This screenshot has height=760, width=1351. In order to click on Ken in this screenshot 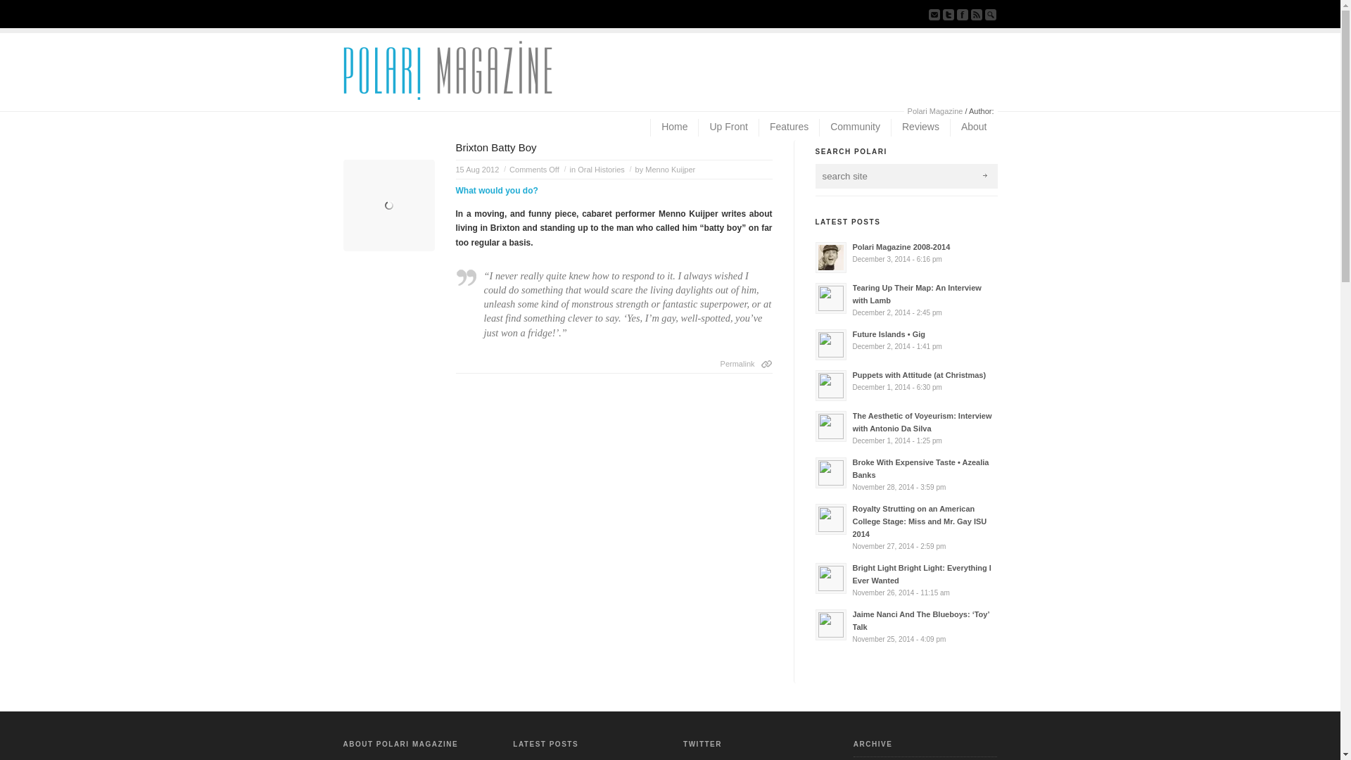, I will do `click(830, 258)`.